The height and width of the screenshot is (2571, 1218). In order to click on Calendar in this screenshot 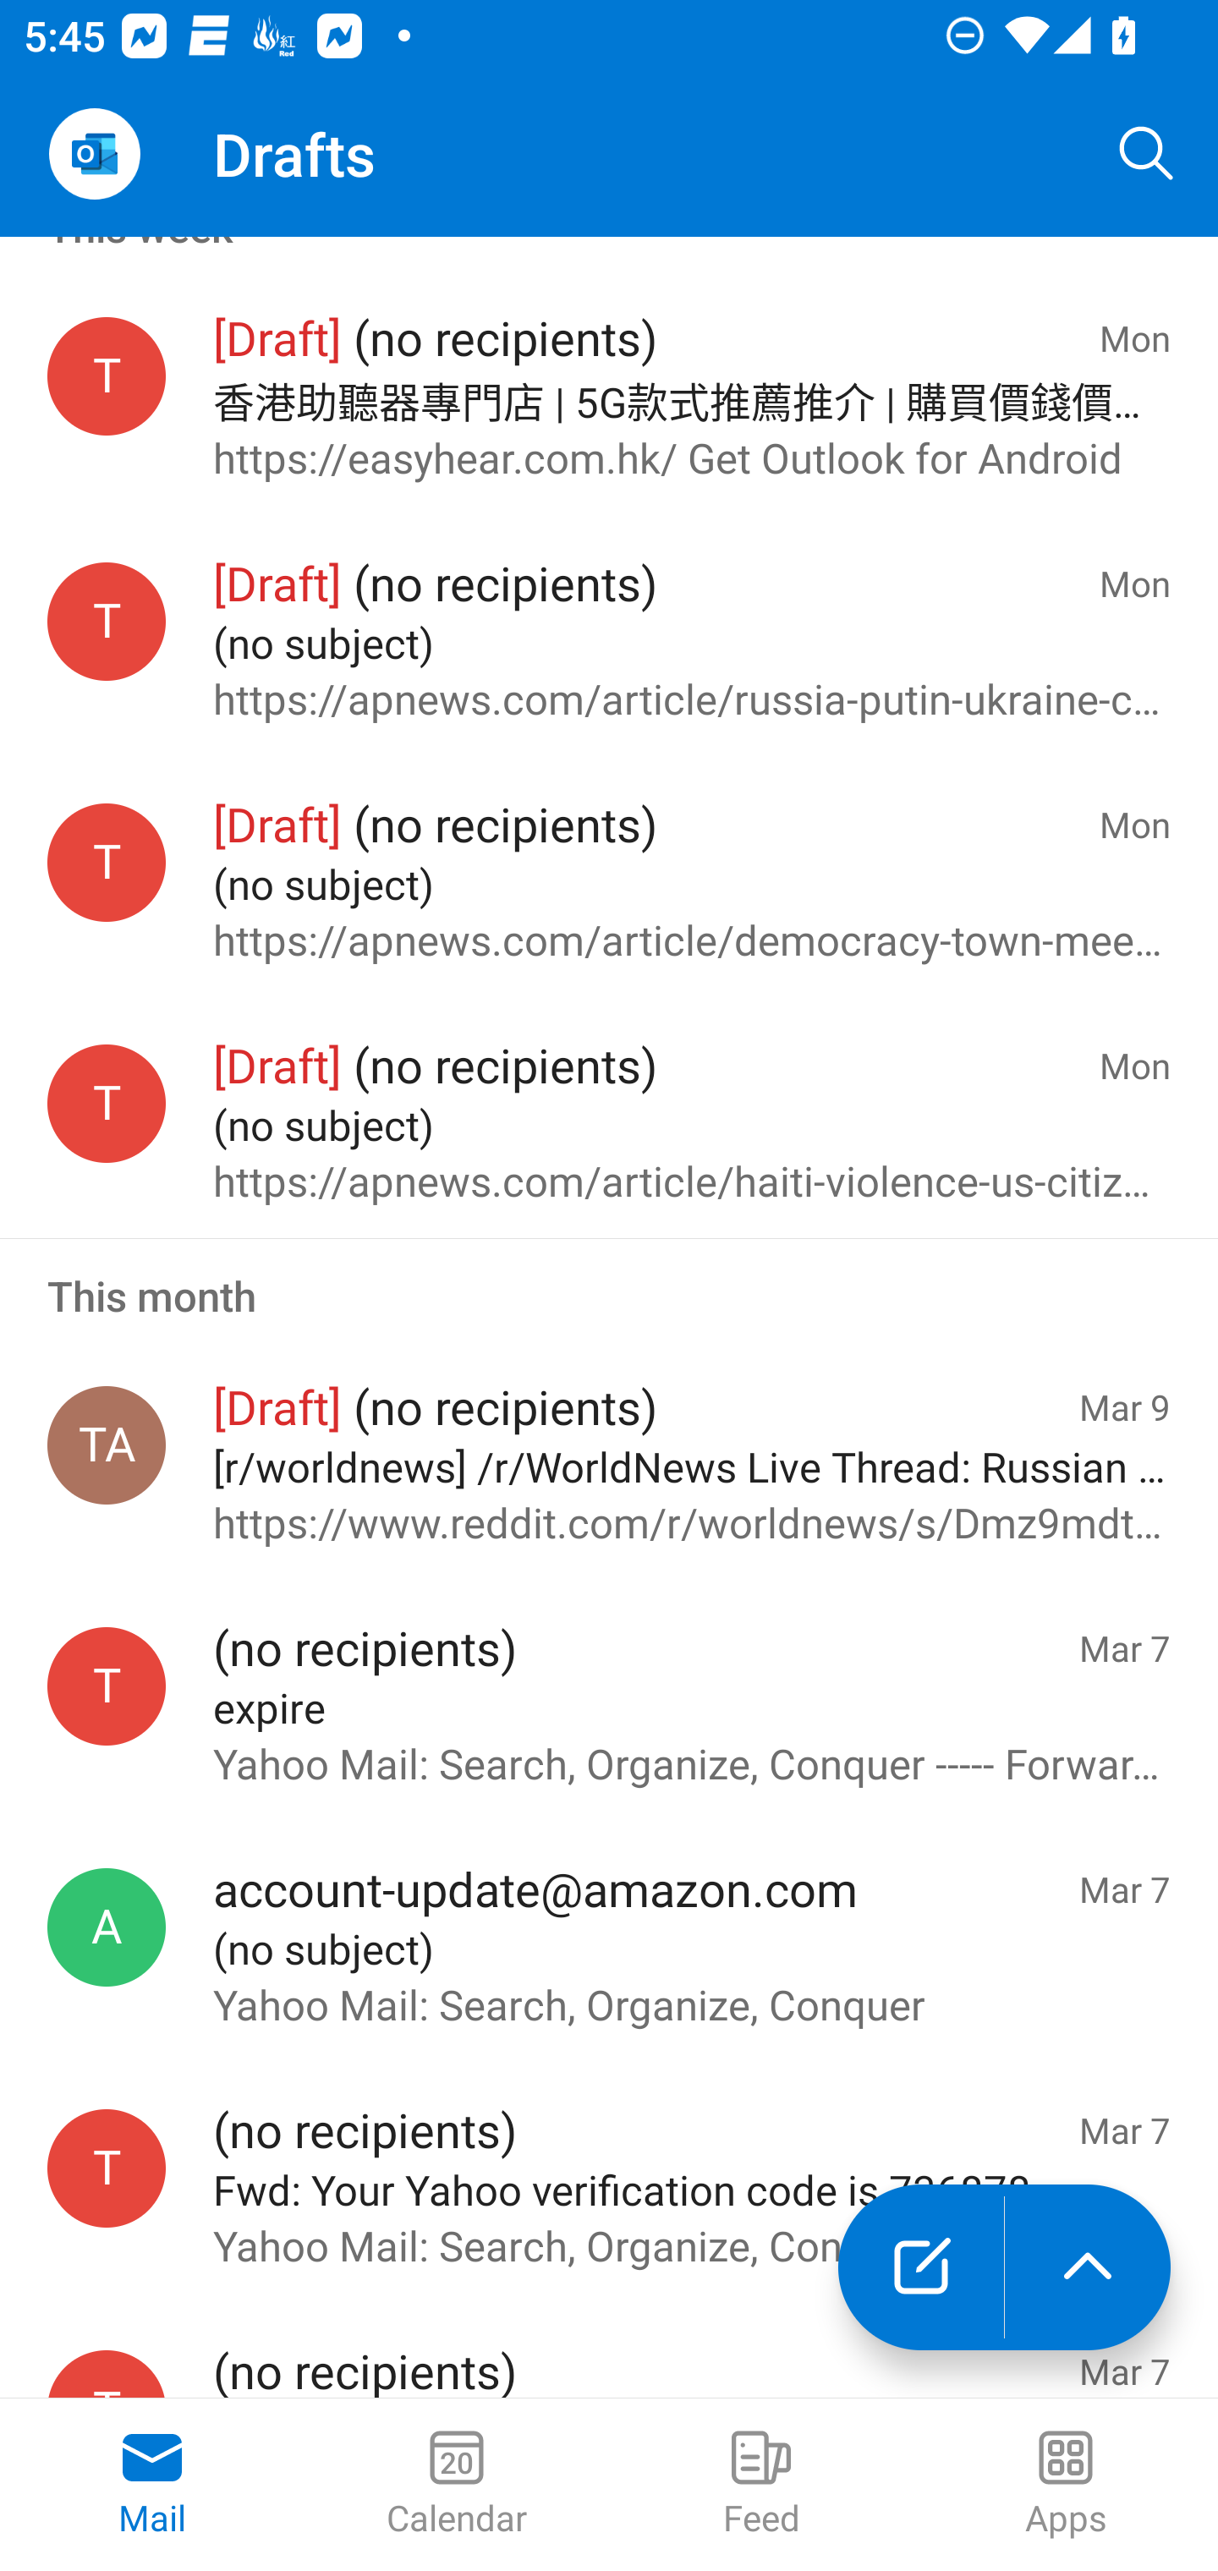, I will do `click(457, 2485)`.